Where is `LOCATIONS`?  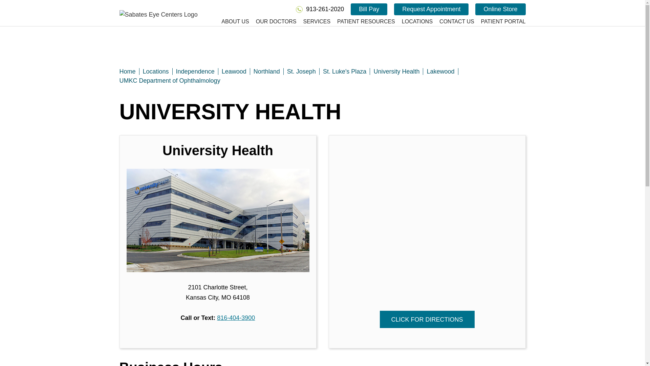 LOCATIONS is located at coordinates (414, 22).